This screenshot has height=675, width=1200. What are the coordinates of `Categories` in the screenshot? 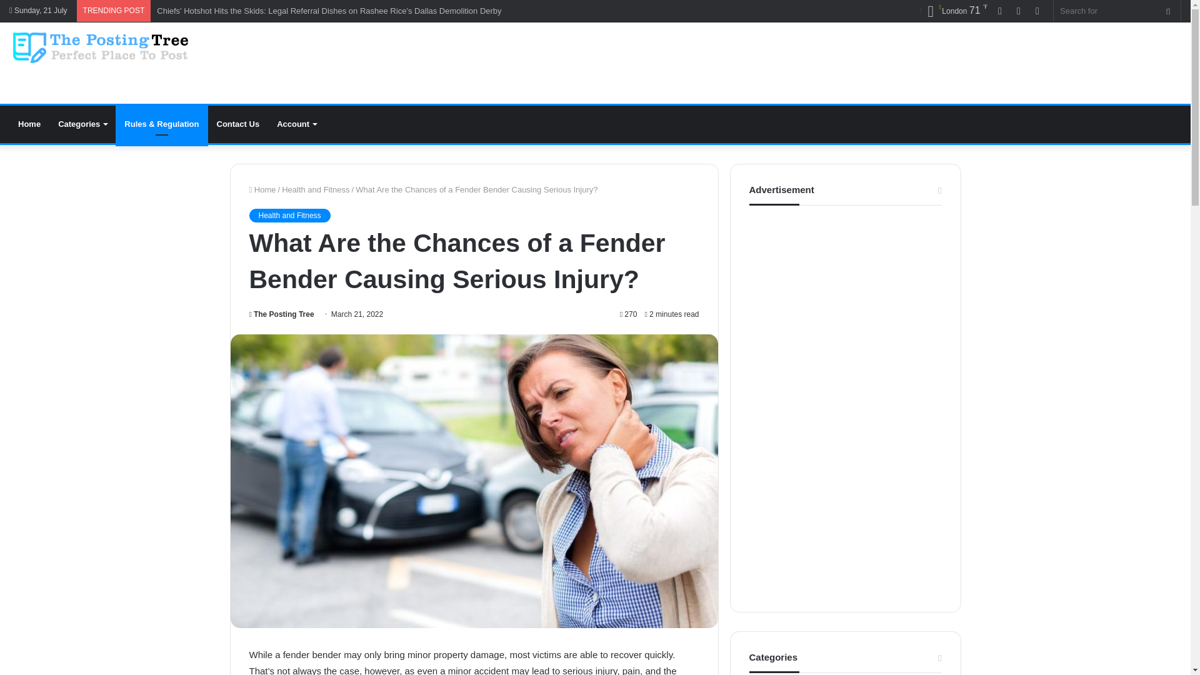 It's located at (82, 124).